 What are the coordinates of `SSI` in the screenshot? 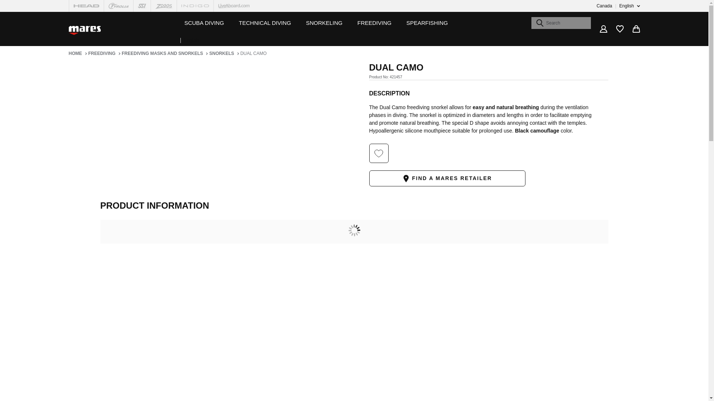 It's located at (142, 6).